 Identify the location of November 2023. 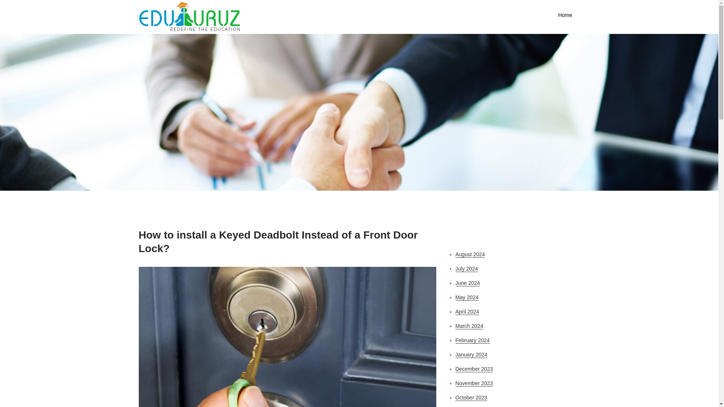
(474, 383).